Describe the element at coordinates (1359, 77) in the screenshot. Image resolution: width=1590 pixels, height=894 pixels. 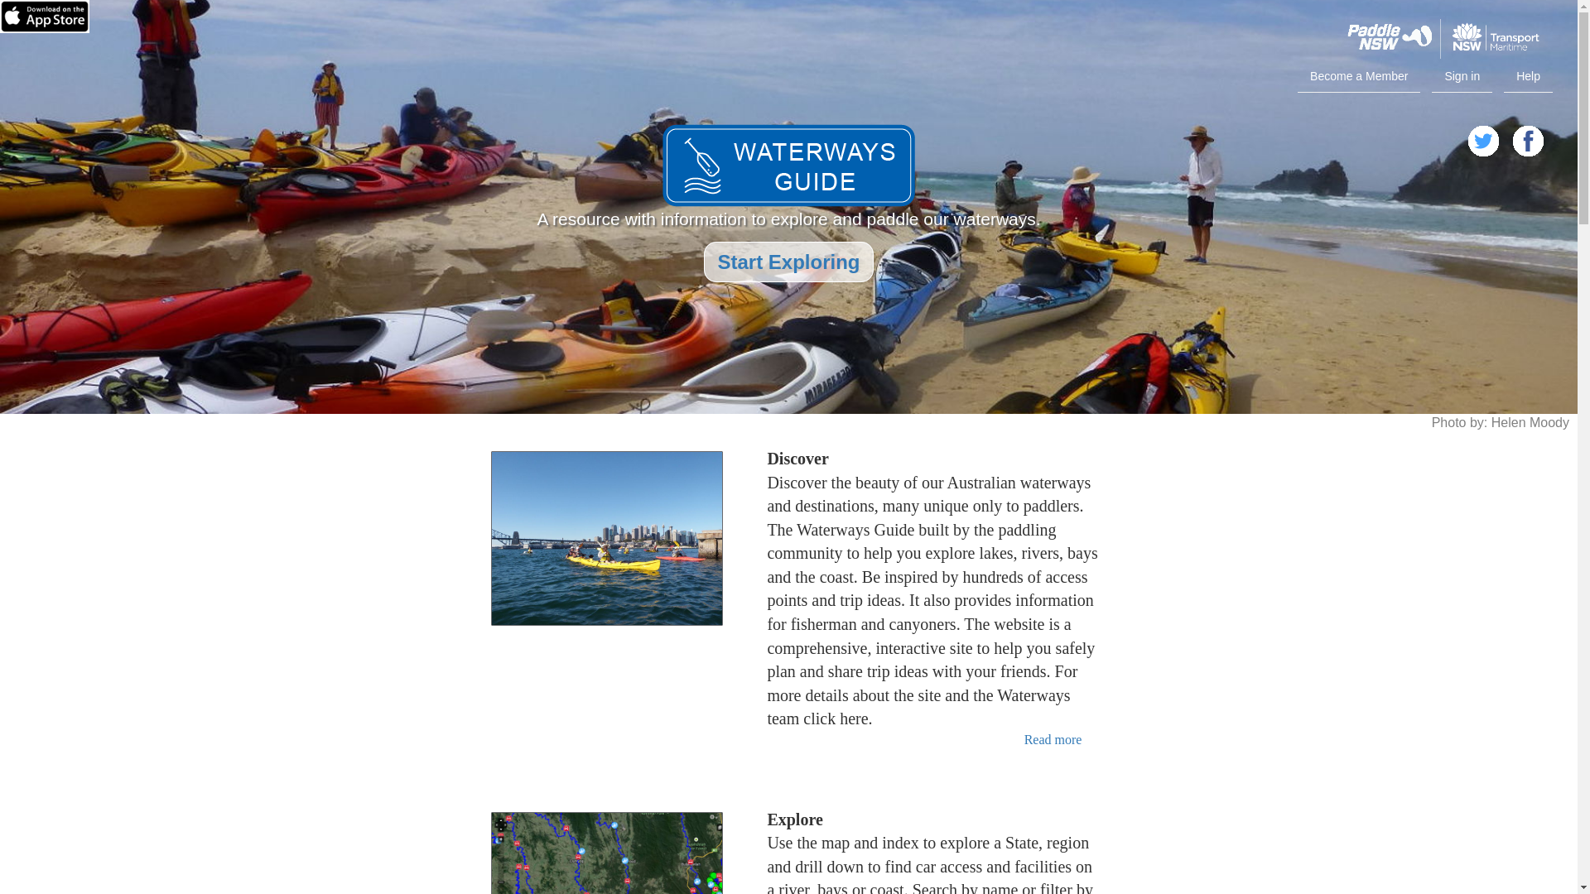
I see `Become a Member` at that location.